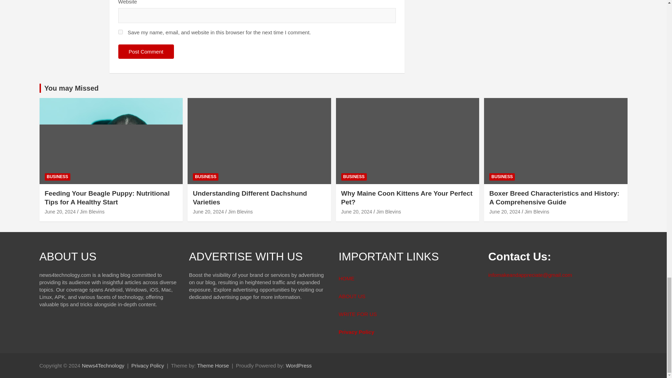 The width and height of the screenshot is (672, 378). I want to click on yes, so click(120, 32).